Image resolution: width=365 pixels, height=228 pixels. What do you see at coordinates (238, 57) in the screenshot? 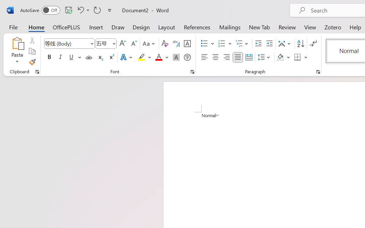
I see `Justify` at bounding box center [238, 57].